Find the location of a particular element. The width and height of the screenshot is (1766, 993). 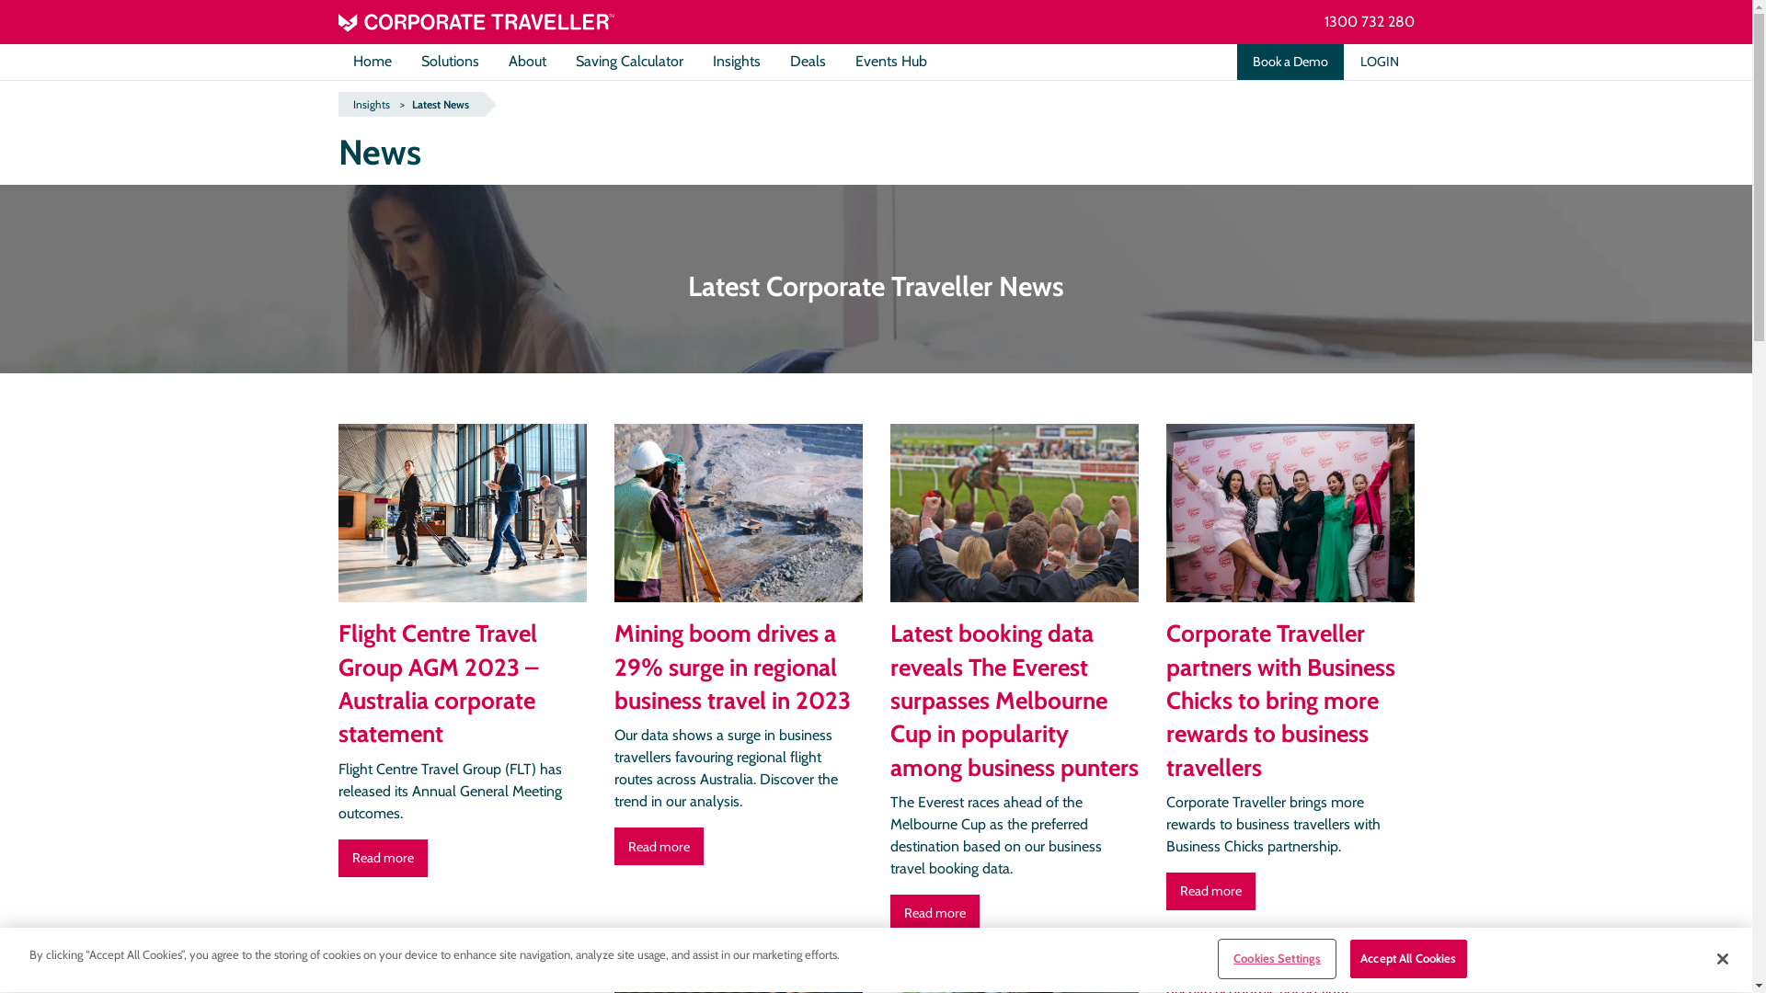

Book a Demo is located at coordinates (1290, 63).